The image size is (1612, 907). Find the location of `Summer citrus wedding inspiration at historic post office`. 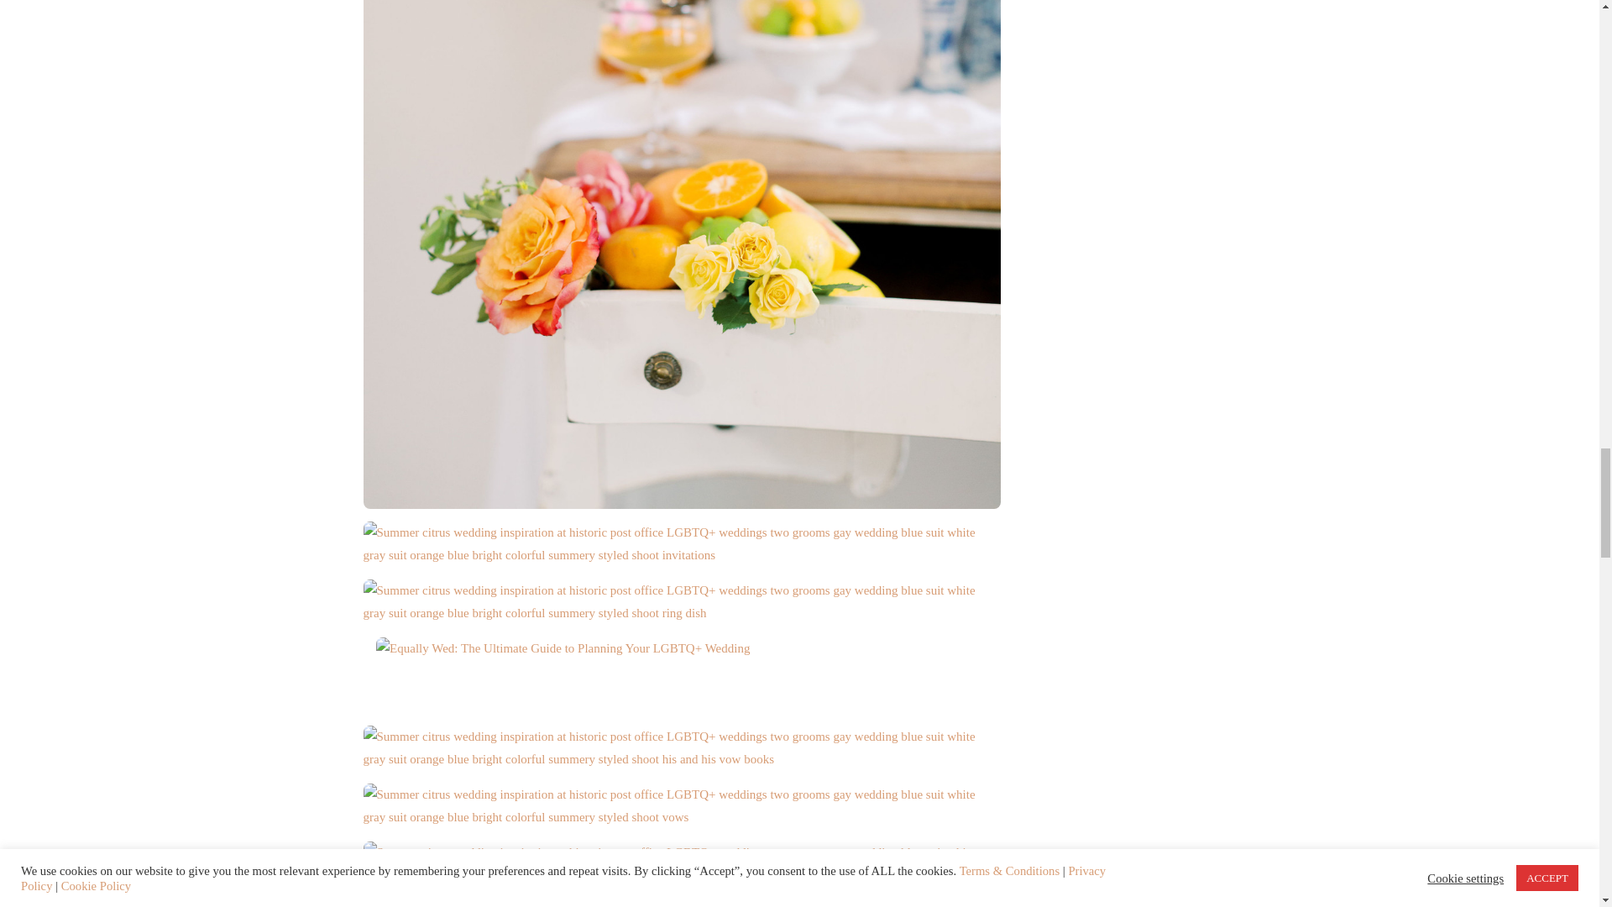

Summer citrus wedding inspiration at historic post office is located at coordinates (681, 82).